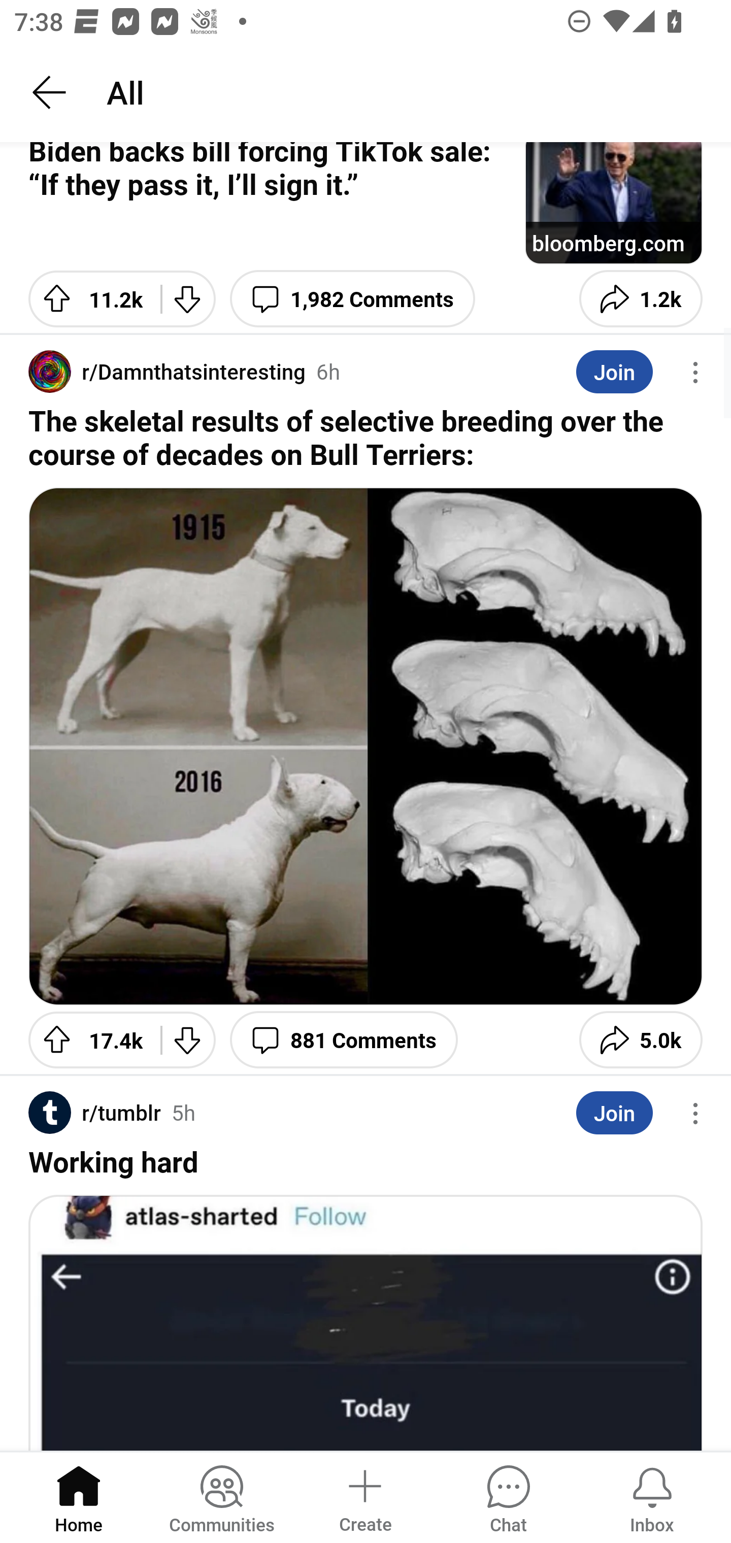  What do you see at coordinates (87, 298) in the screenshot?
I see `Upvote 11.2k` at bounding box center [87, 298].